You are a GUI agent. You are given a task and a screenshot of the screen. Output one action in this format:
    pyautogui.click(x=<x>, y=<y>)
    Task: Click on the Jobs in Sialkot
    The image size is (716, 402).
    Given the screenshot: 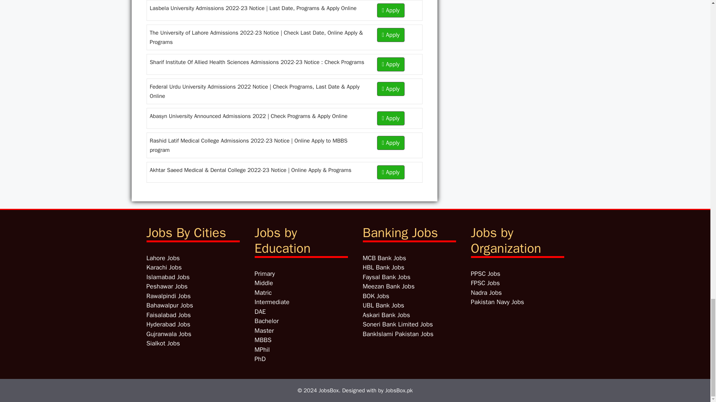 What is the action you would take?
    pyautogui.click(x=163, y=343)
    